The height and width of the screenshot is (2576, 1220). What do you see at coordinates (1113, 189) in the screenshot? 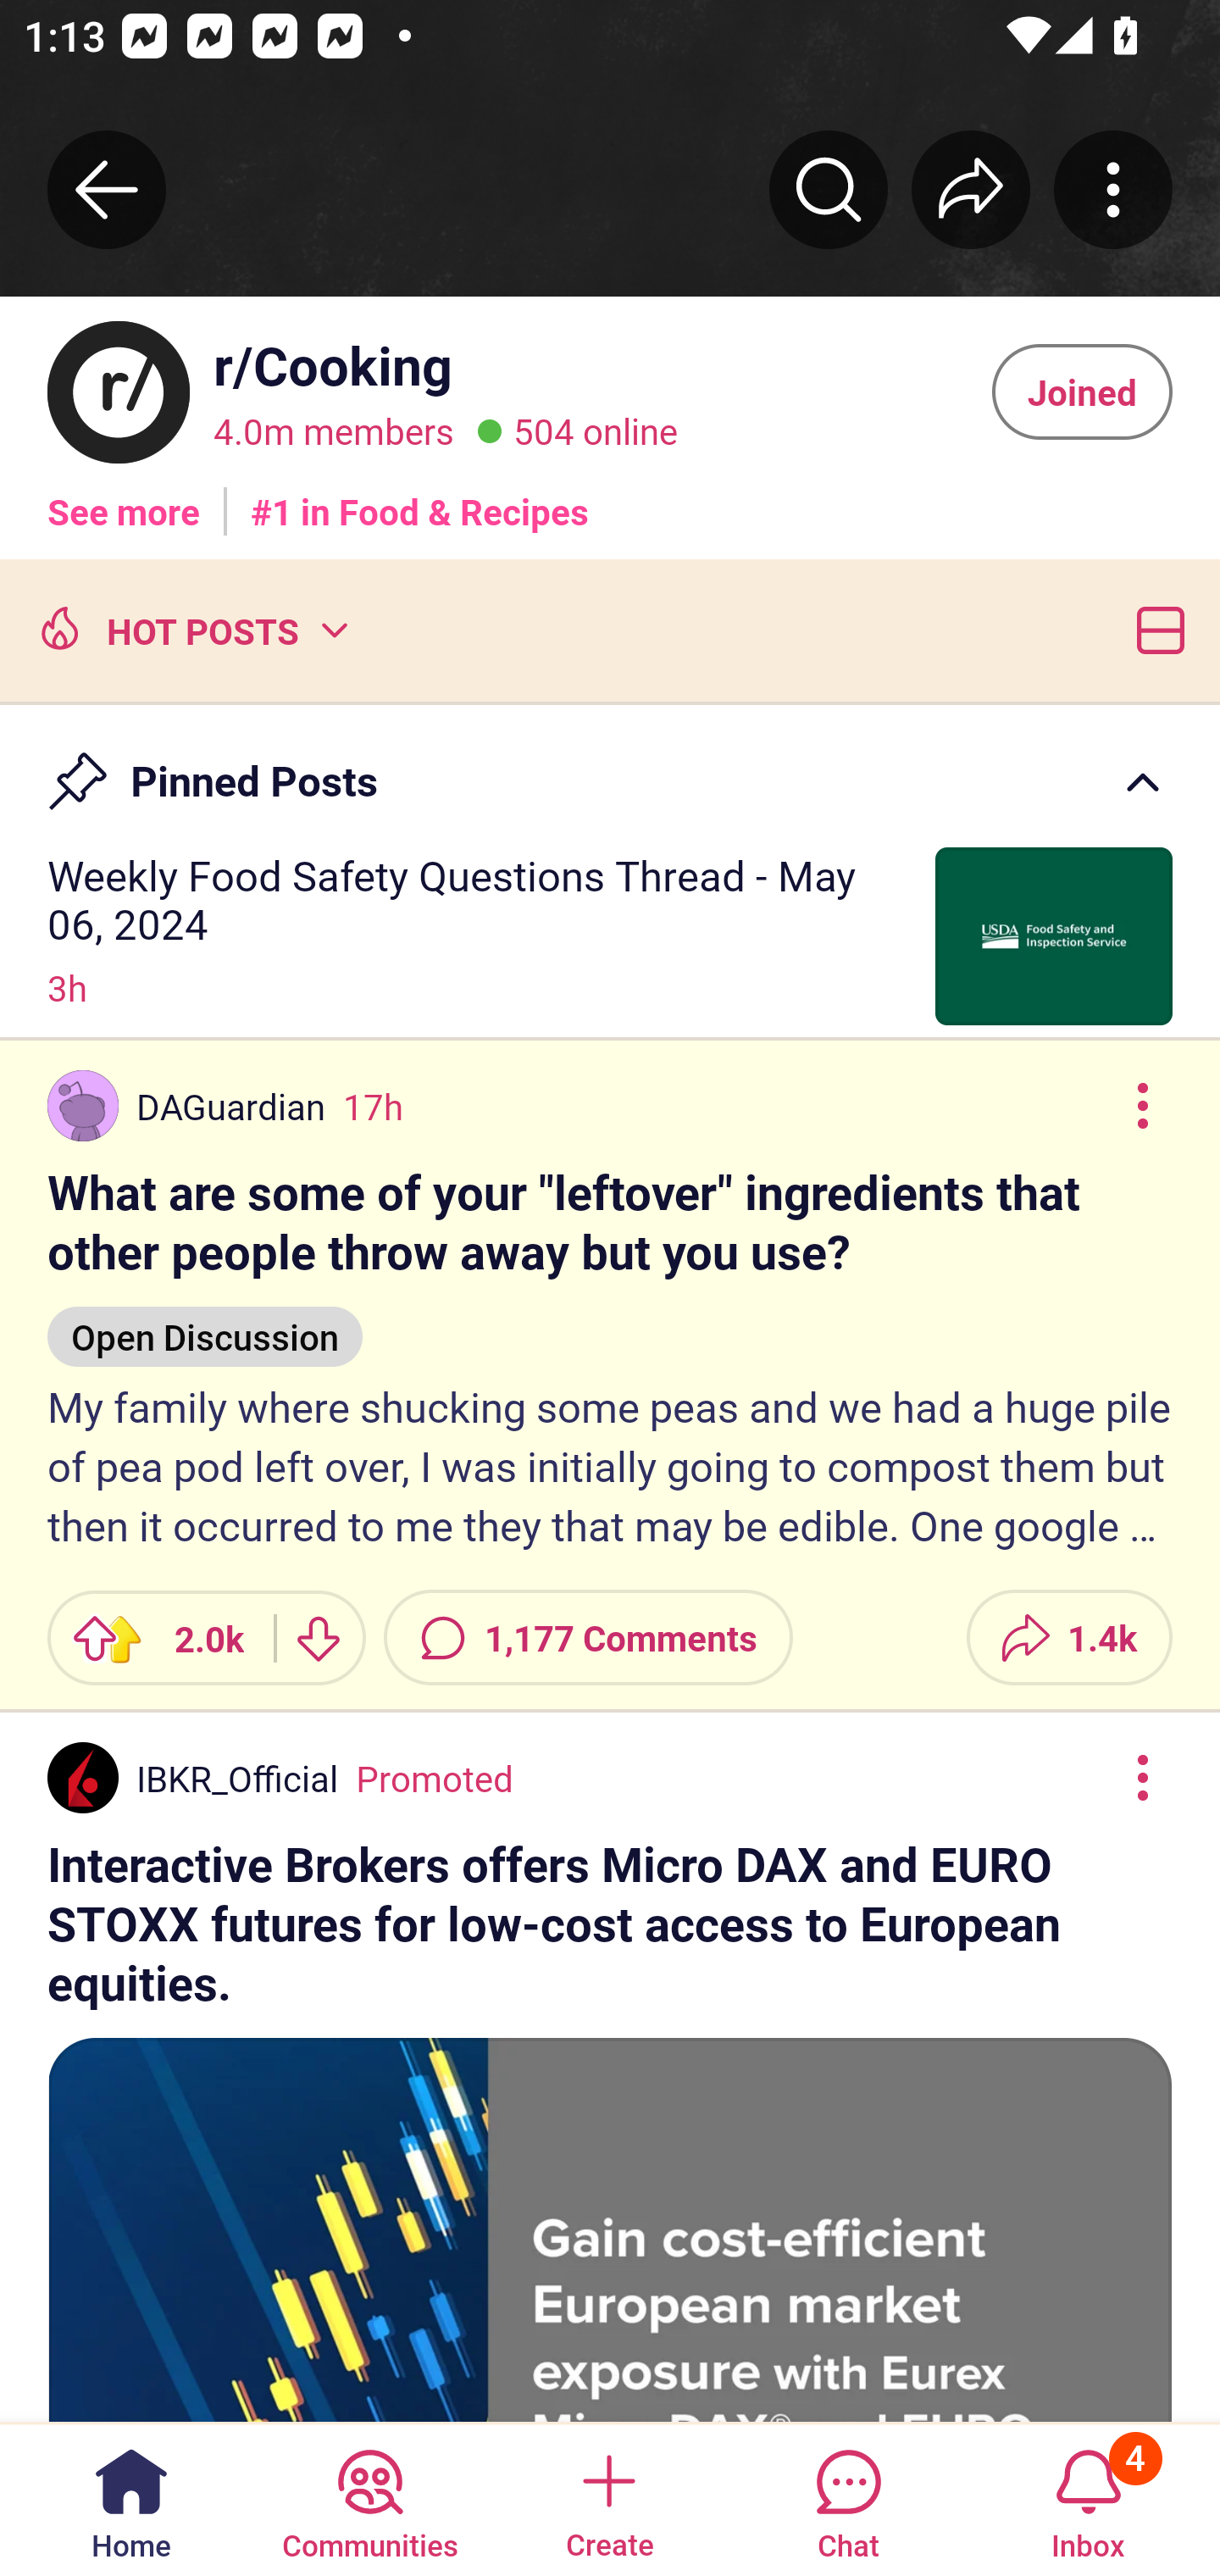
I see `More community actions` at bounding box center [1113, 189].